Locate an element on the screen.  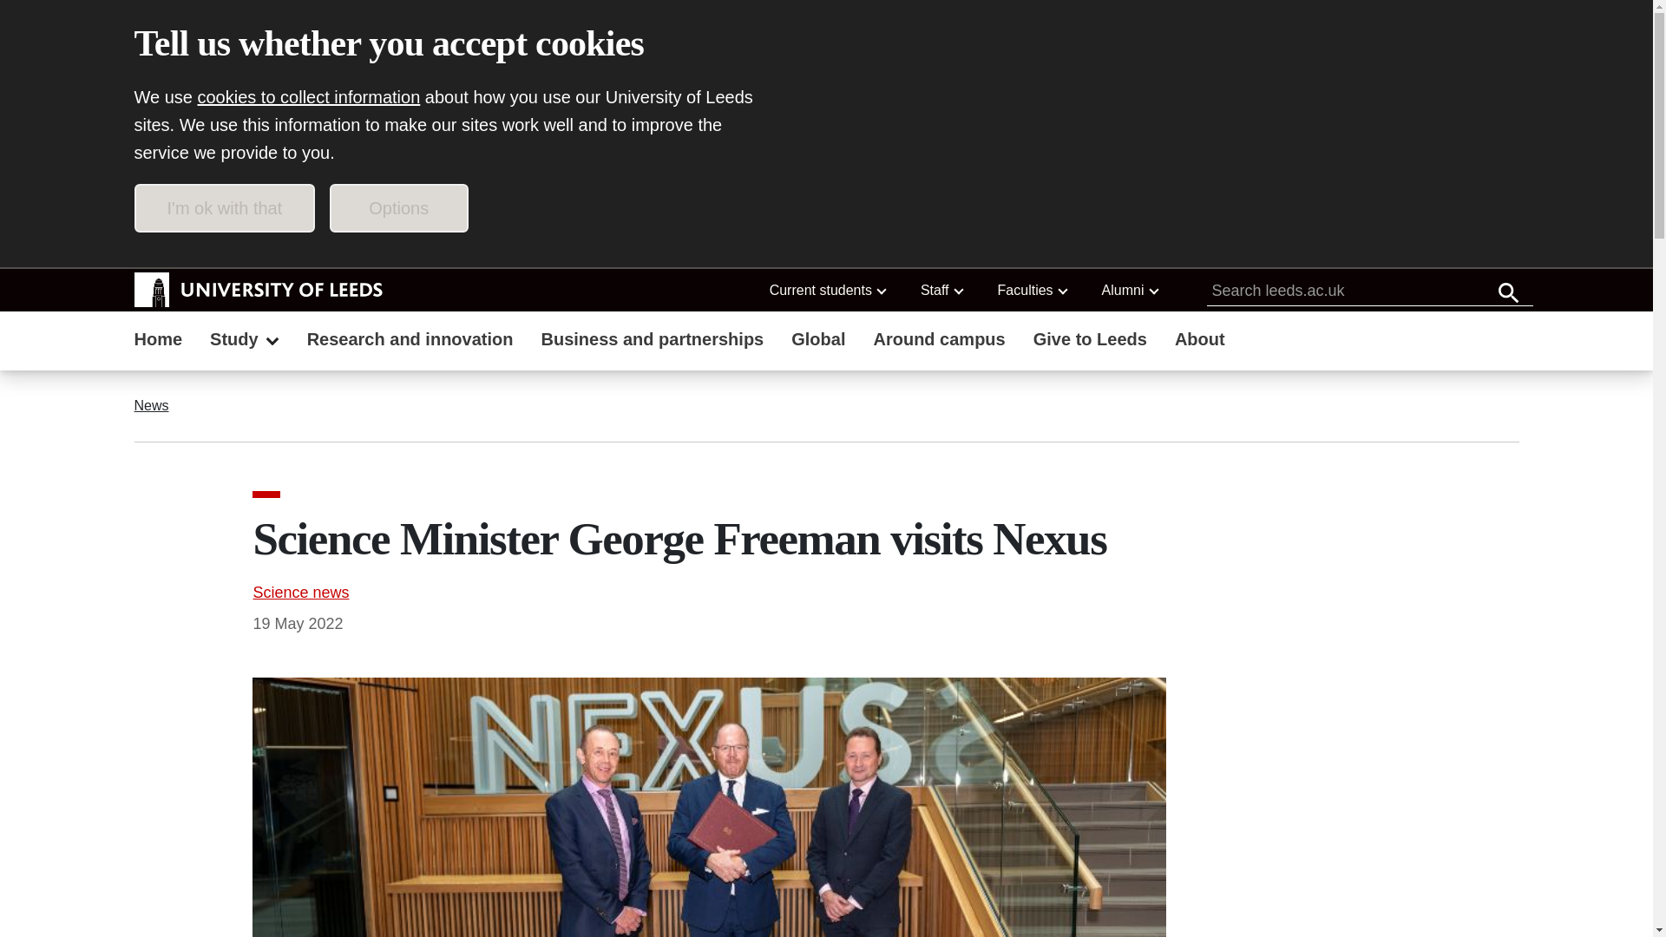
Skip to main content is located at coordinates (233, 246).